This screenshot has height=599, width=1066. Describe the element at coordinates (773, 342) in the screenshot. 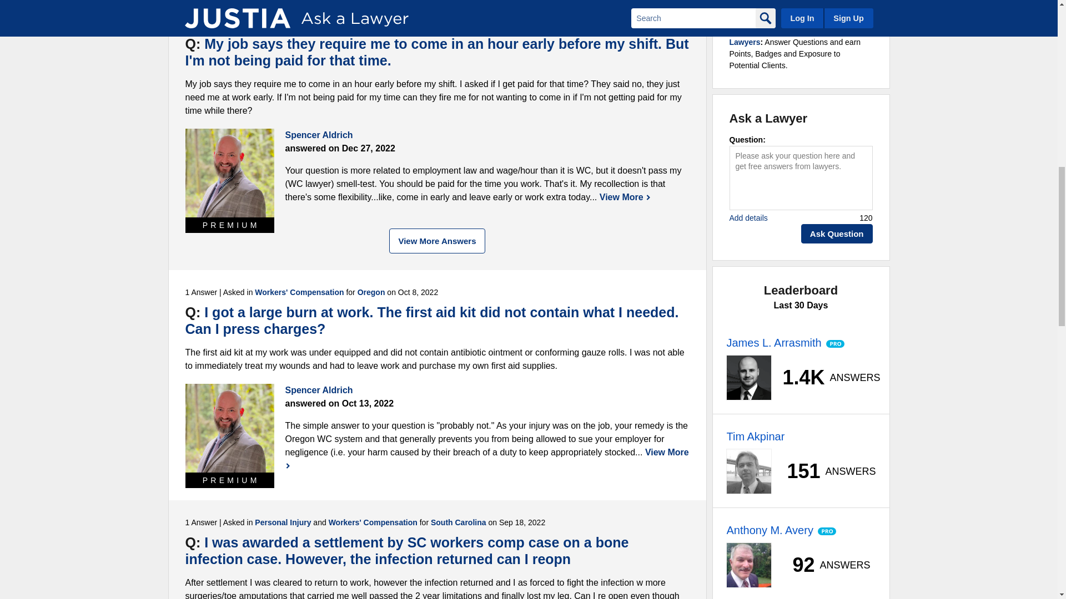

I see `Ask a Lawyer - Leaderboard - Lawyer Name` at that location.